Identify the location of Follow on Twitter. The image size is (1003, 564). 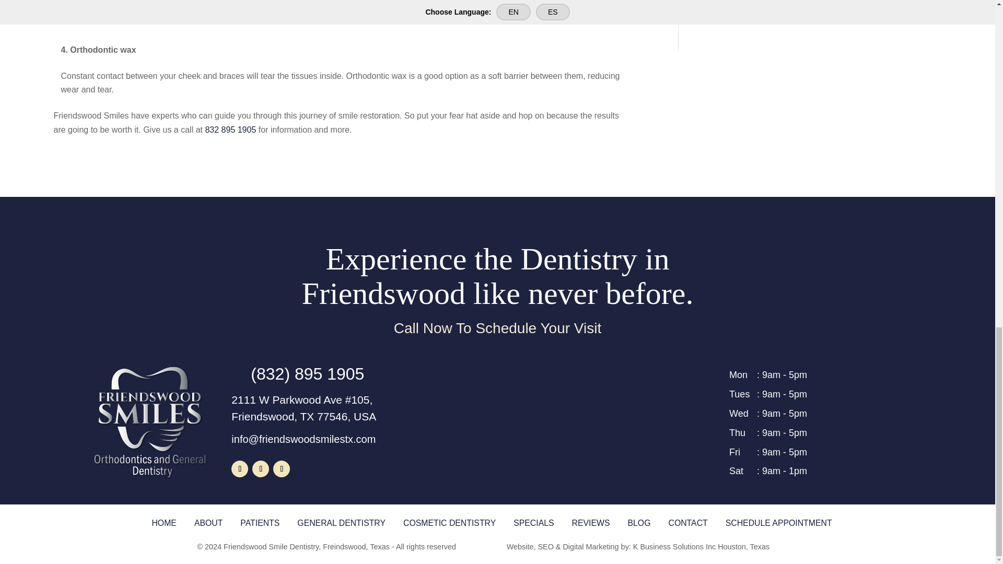
(260, 469).